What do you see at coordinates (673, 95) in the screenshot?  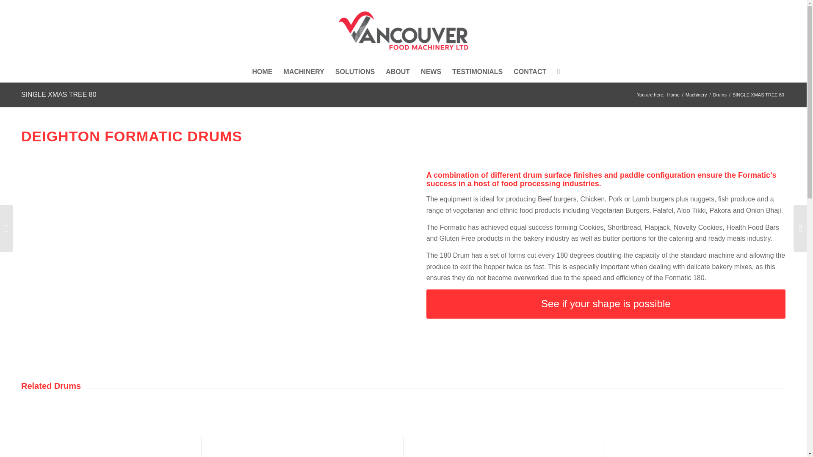 I see `Vancouver Food Machinery` at bounding box center [673, 95].